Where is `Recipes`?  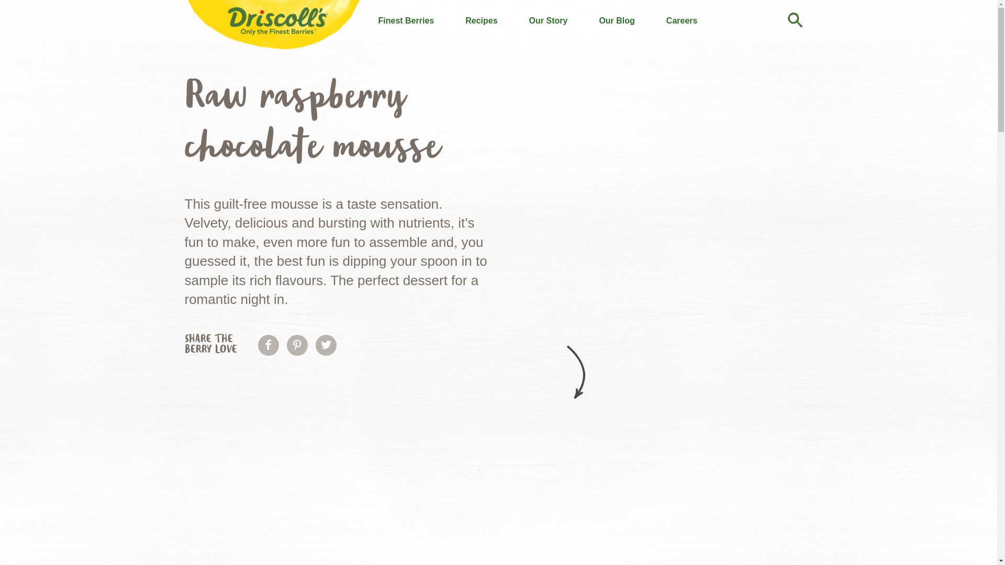 Recipes is located at coordinates (481, 21).